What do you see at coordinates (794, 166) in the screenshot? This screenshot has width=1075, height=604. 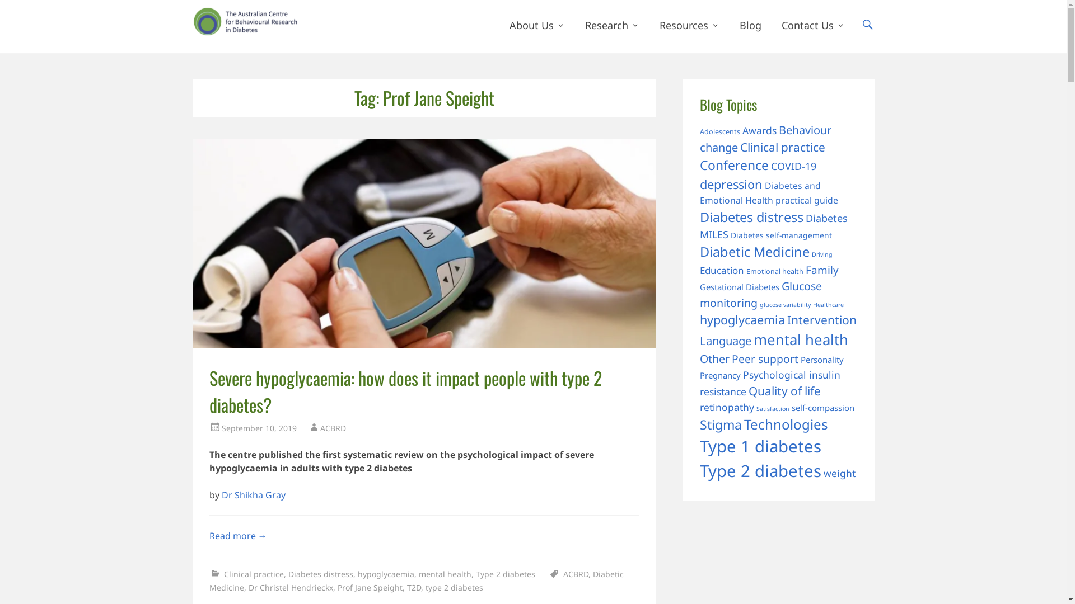 I see `COVID-19` at bounding box center [794, 166].